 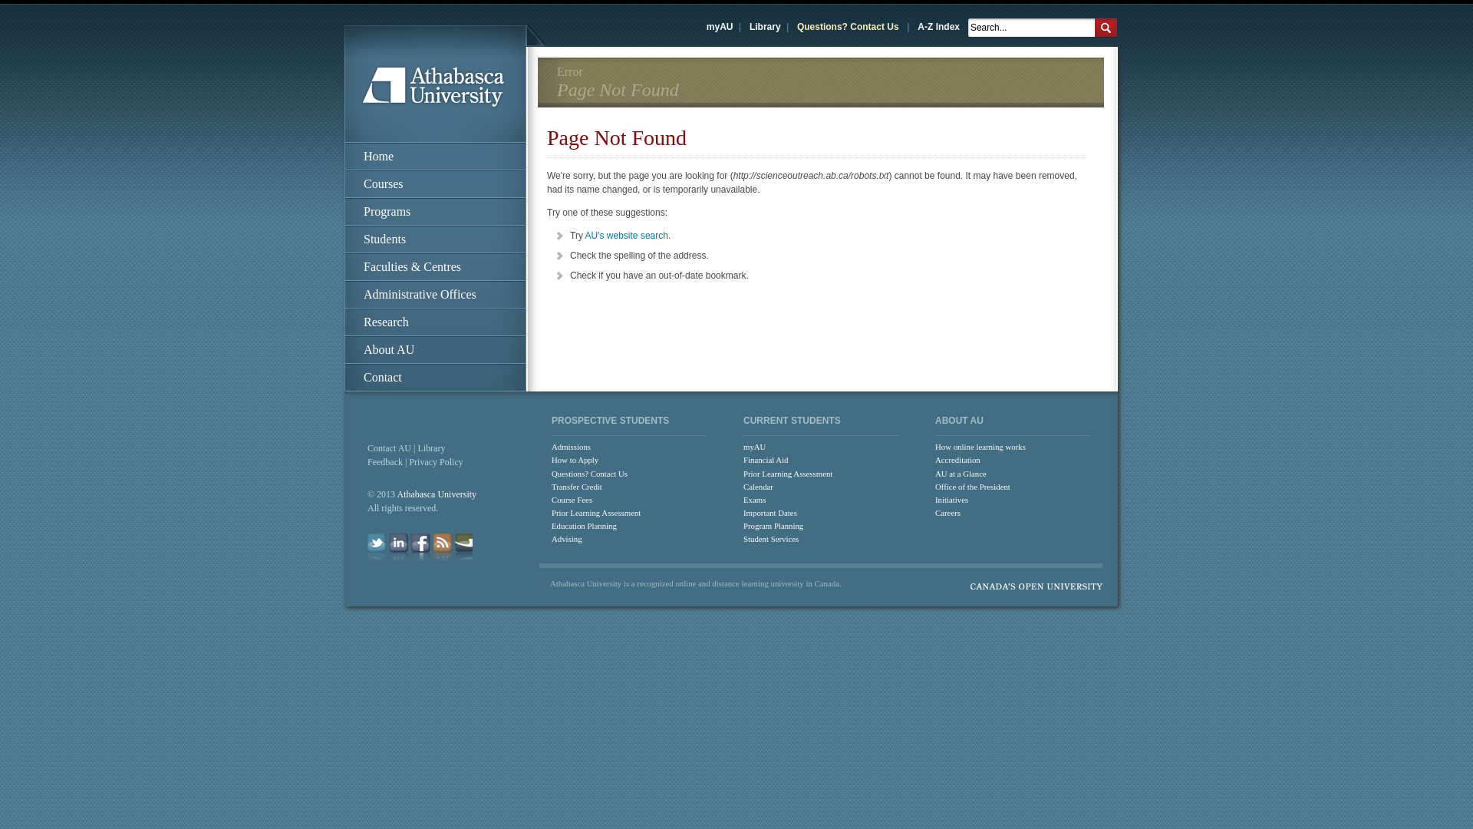 What do you see at coordinates (627, 447) in the screenshot?
I see `Admissions` at bounding box center [627, 447].